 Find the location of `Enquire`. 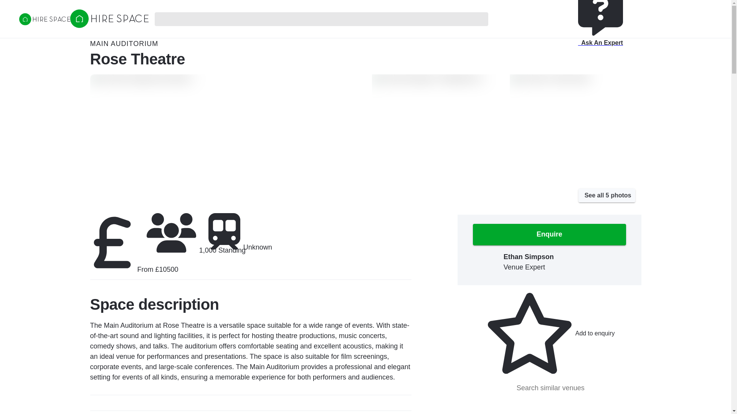

Enquire is located at coordinates (600, 27).